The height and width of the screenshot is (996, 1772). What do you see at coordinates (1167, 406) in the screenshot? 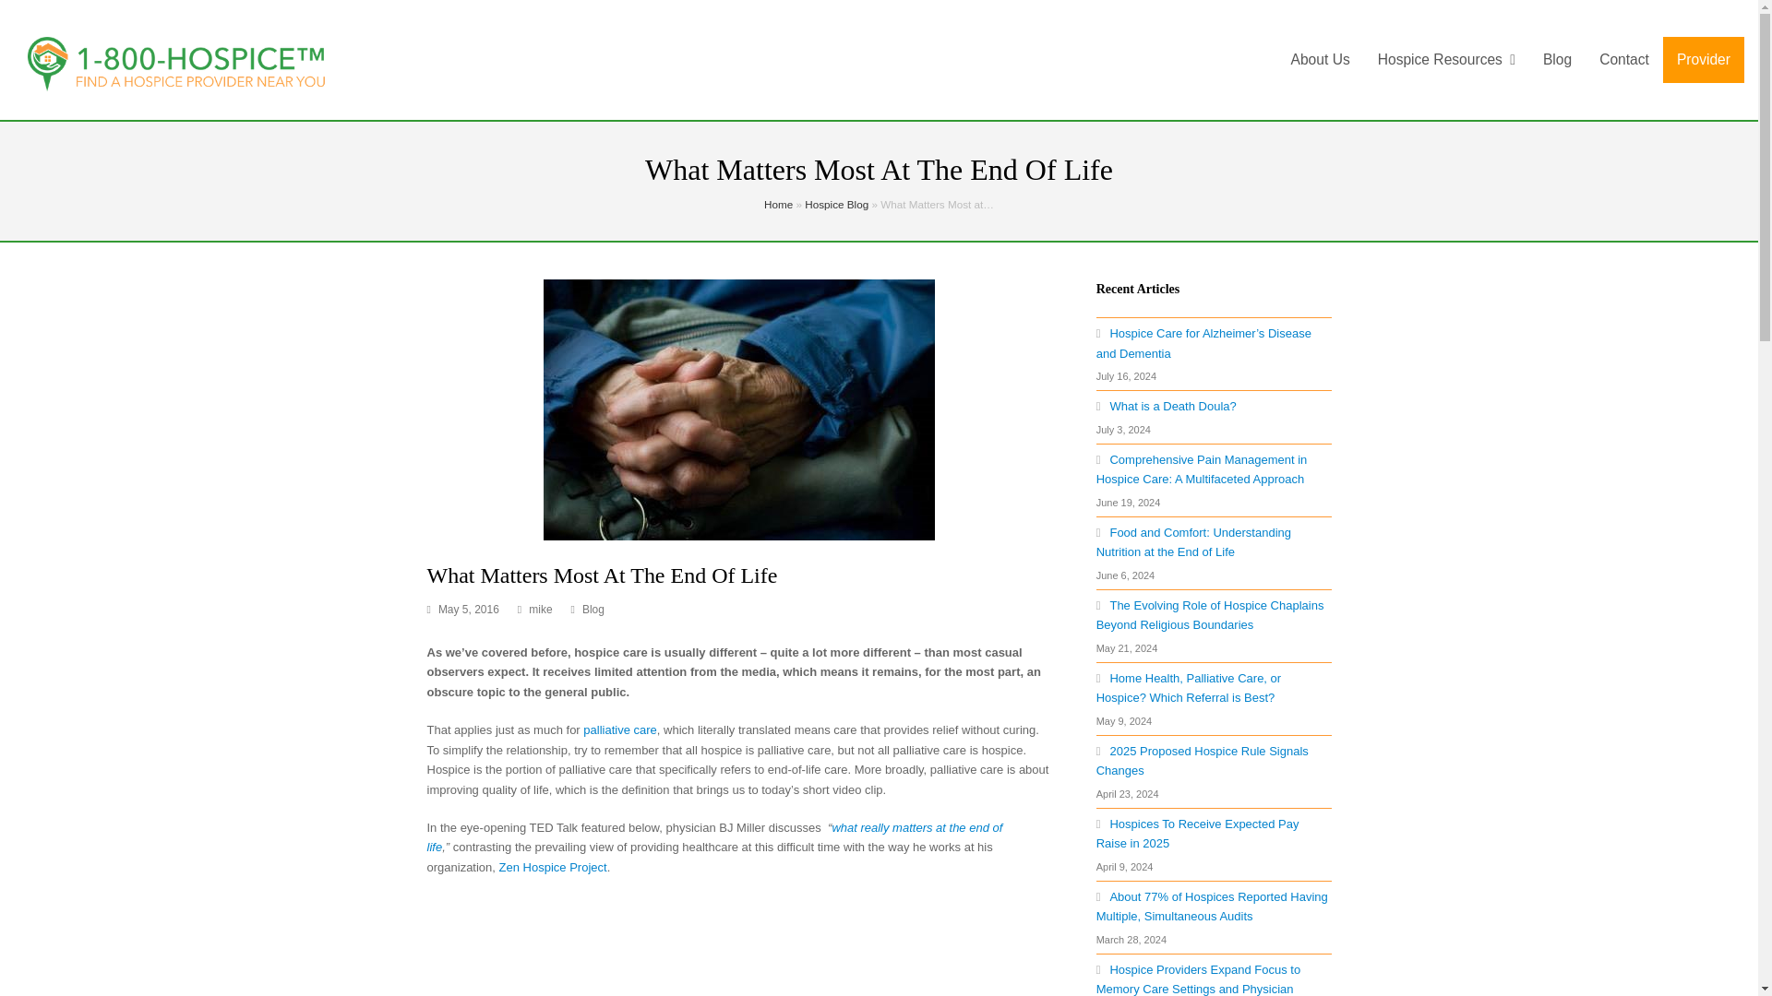
I see `What is a Death Doula?` at bounding box center [1167, 406].